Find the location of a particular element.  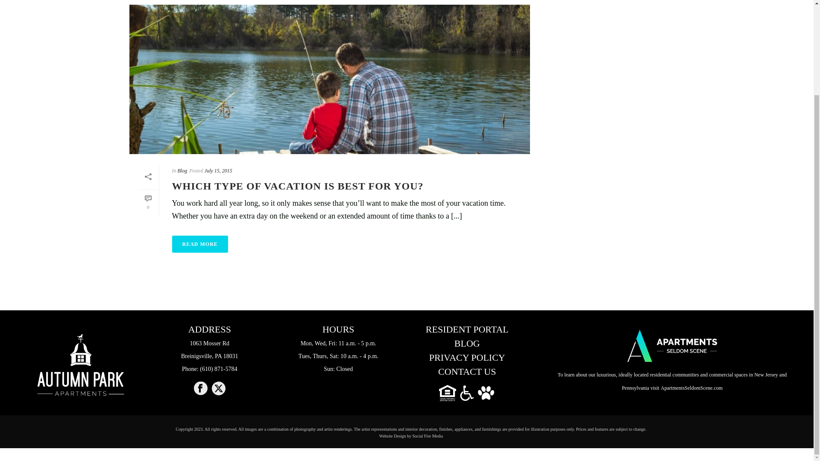

Blog is located at coordinates (297, 186).